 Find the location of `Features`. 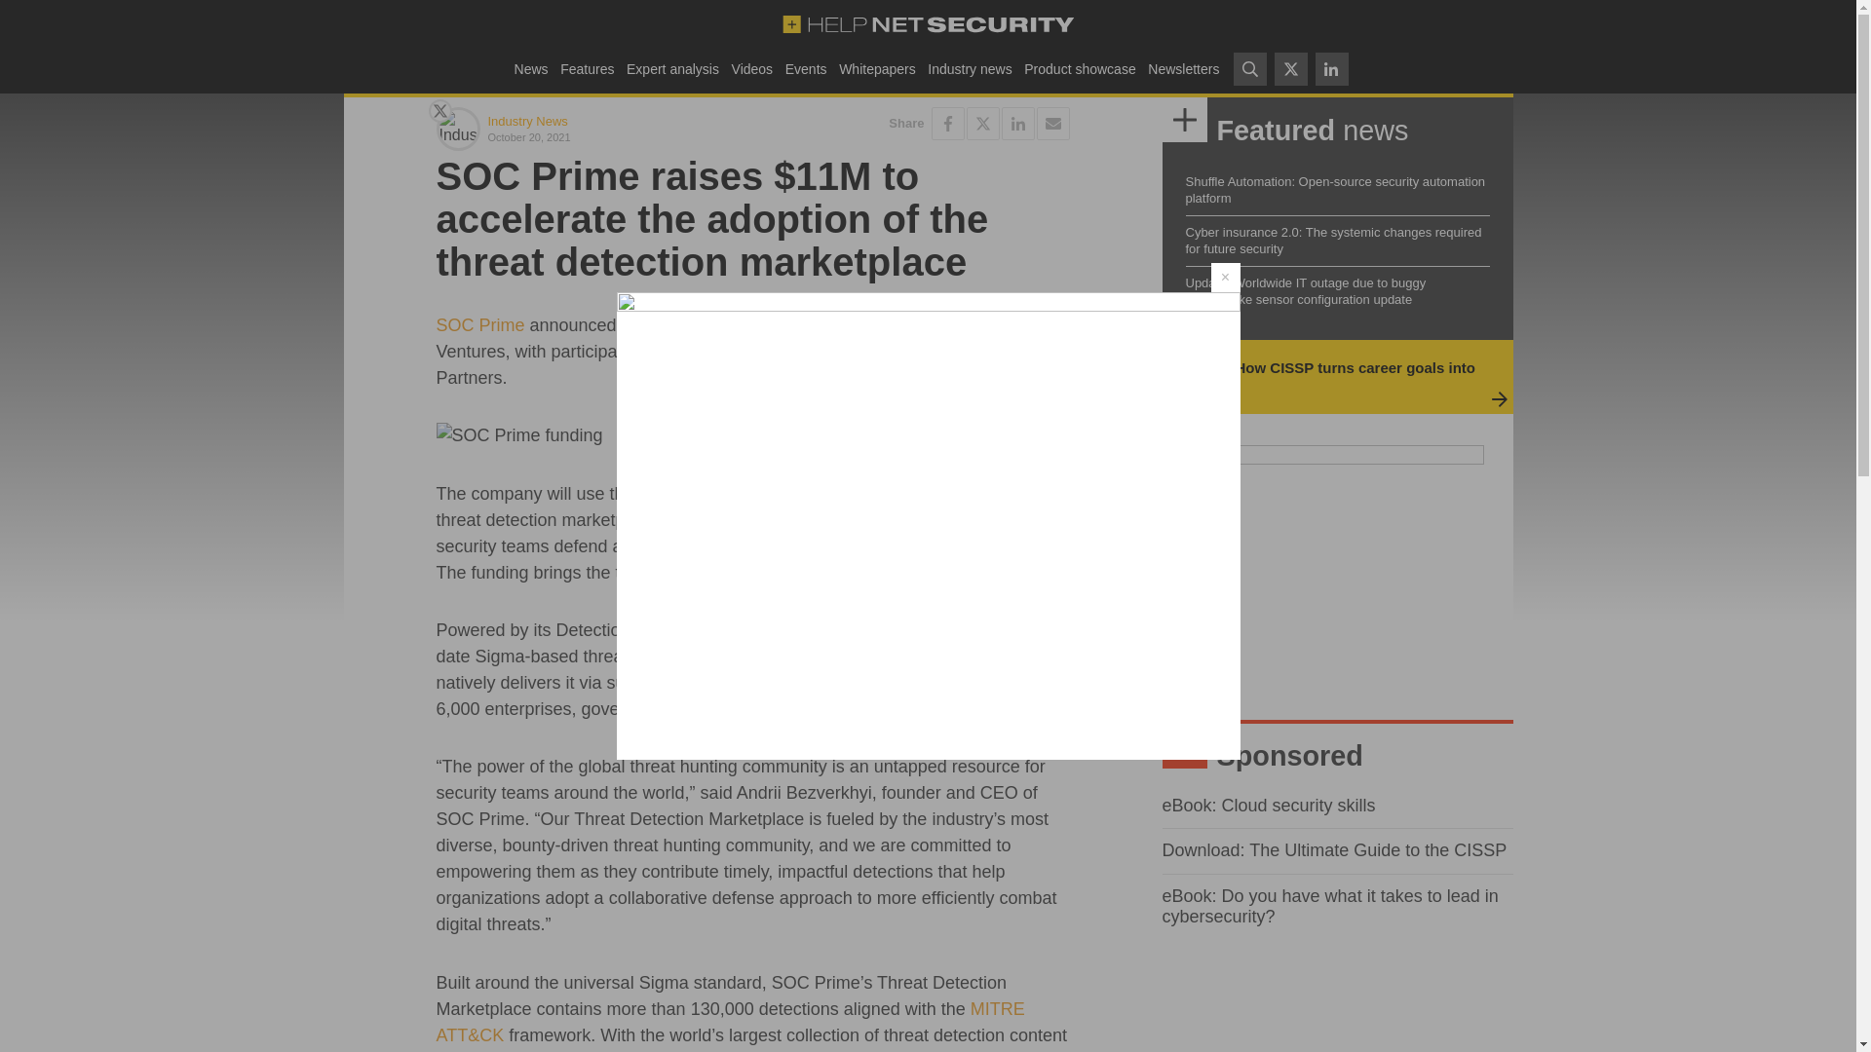

Features is located at coordinates (587, 68).